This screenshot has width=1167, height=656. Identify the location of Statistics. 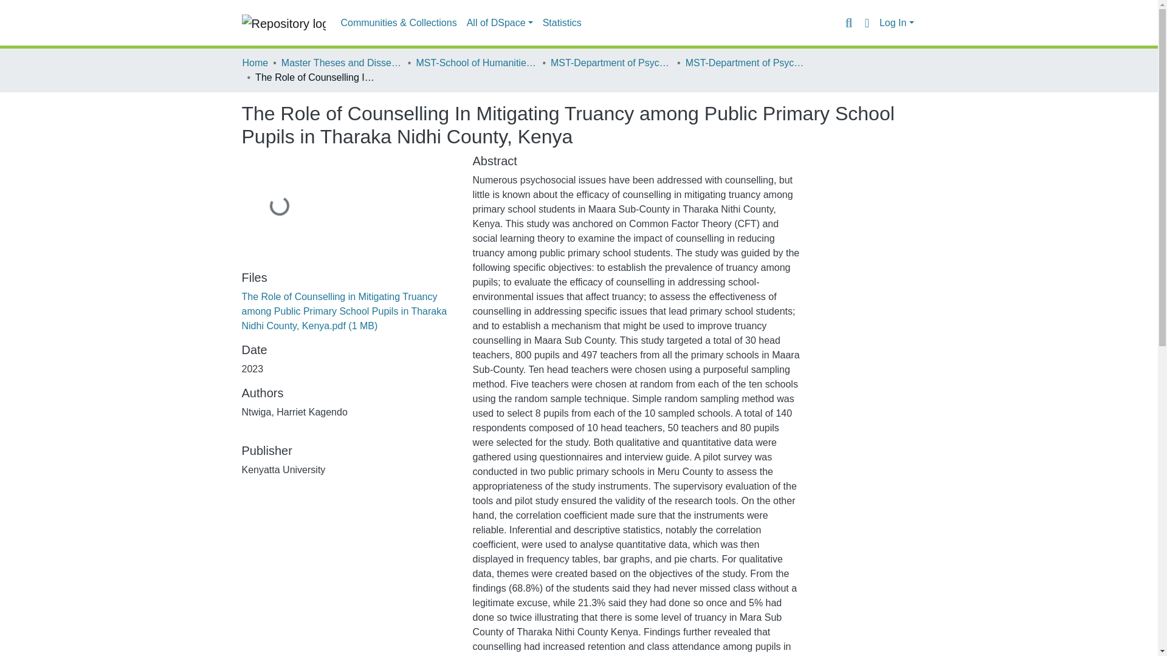
(562, 23).